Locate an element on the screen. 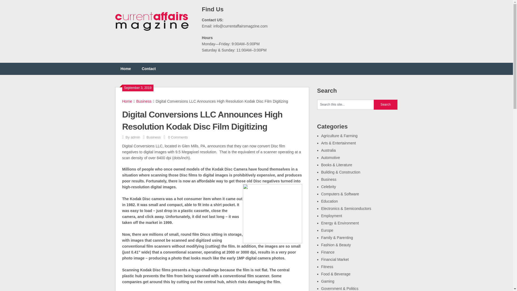 Image resolution: width=517 pixels, height=291 pixels. Education is located at coordinates (329, 201).